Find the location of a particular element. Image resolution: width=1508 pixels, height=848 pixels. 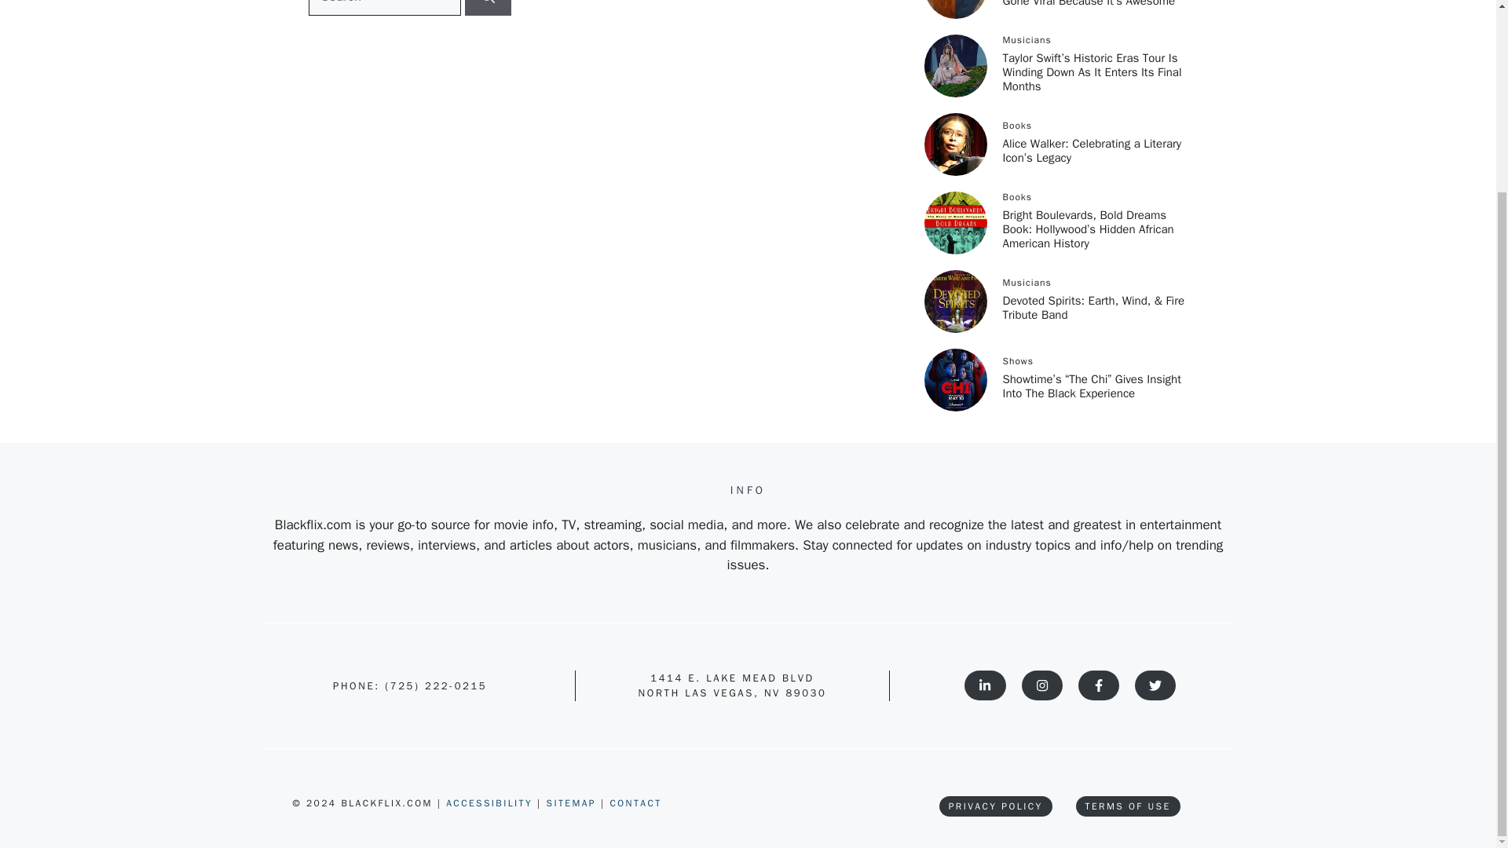

ACCESSIBILITY  is located at coordinates (492, 803).